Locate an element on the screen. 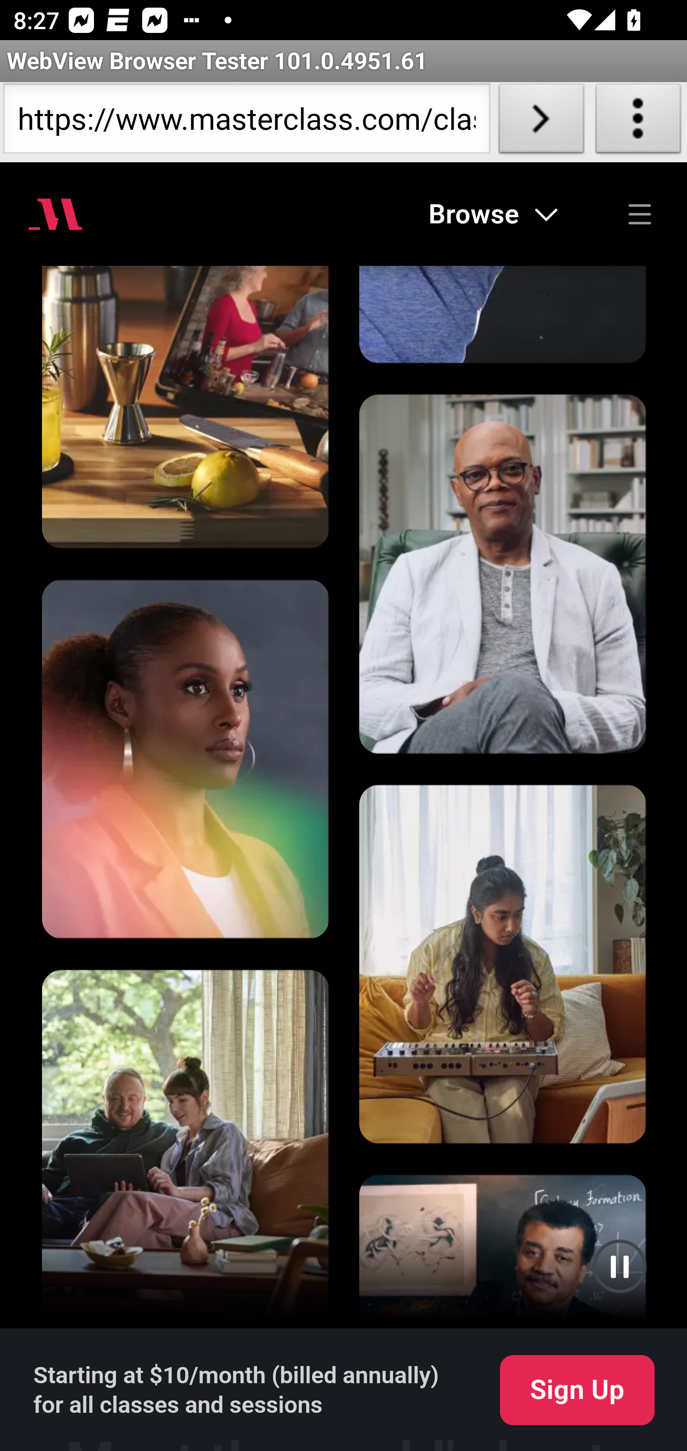 Image resolution: width=687 pixels, height=1451 pixels. MasterClass logo is located at coordinates (55, 214).